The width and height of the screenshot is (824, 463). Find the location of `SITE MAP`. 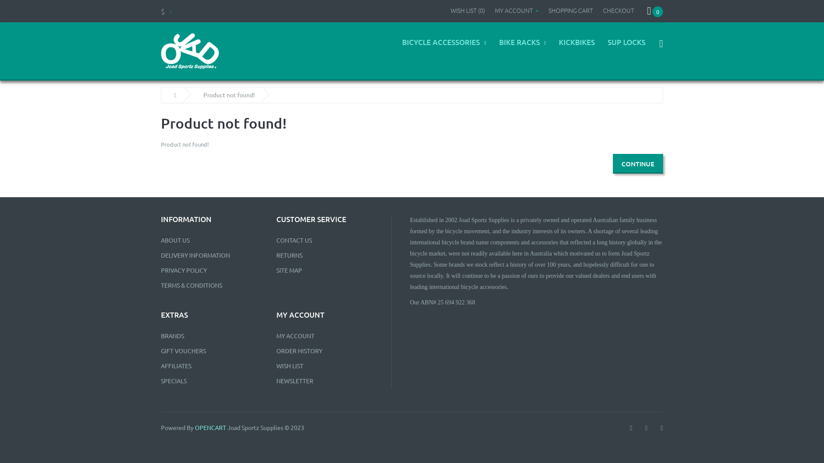

SITE MAP is located at coordinates (289, 270).